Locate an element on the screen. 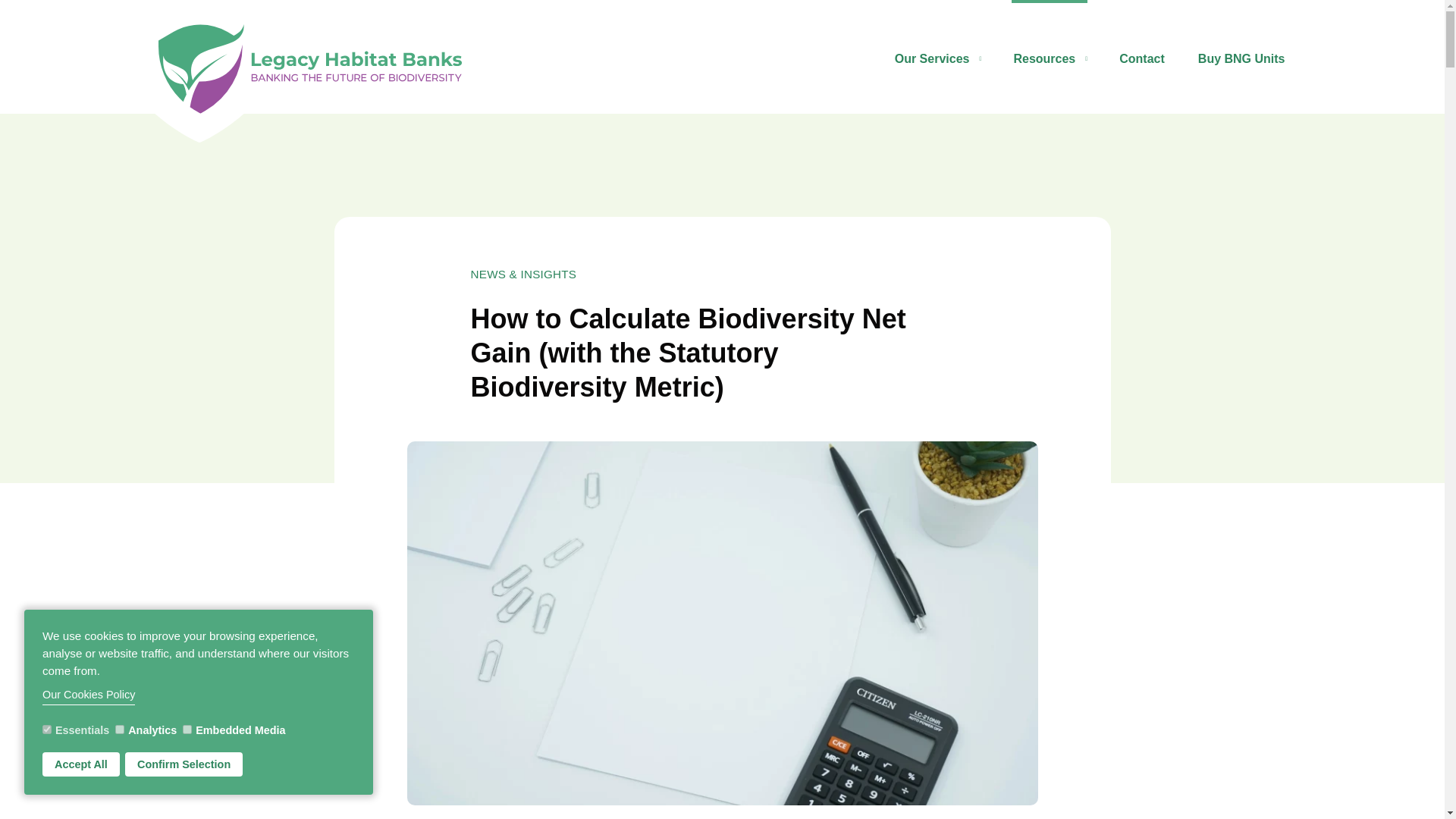 Image resolution: width=1456 pixels, height=819 pixels. on is located at coordinates (46, 729).